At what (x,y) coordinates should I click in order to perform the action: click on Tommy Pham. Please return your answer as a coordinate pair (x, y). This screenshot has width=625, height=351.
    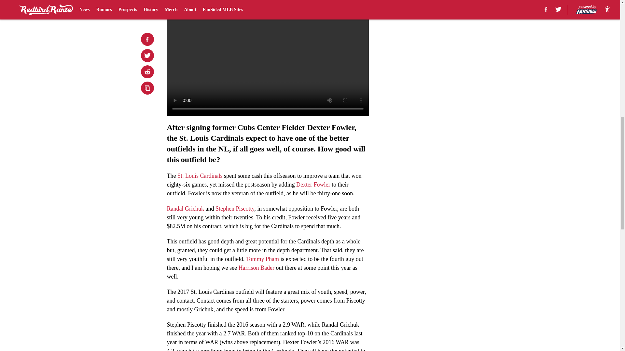
    Looking at the image, I should click on (262, 259).